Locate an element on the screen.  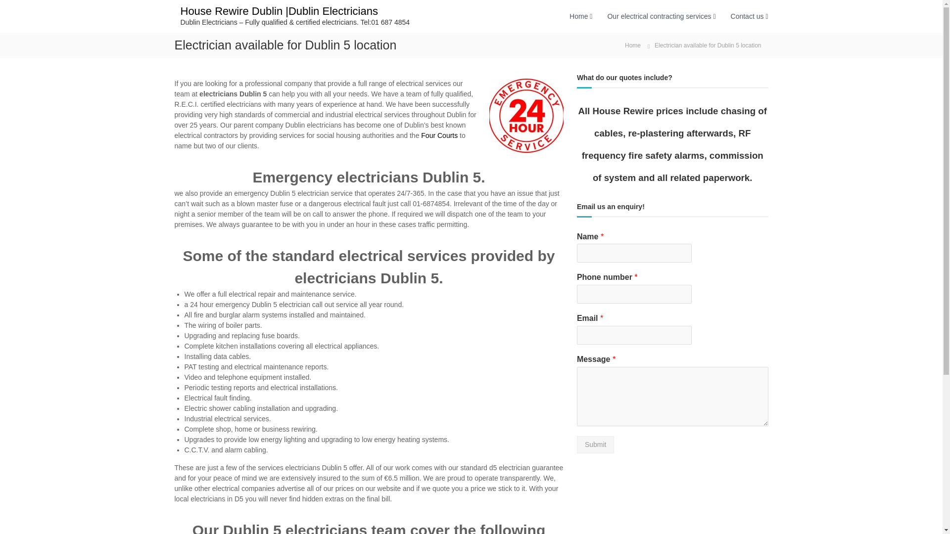
Our electrical contracting services is located at coordinates (659, 16).